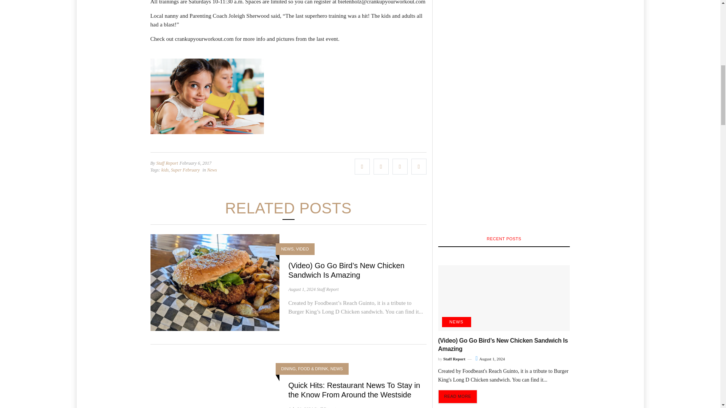 The image size is (726, 408). What do you see at coordinates (324, 407) in the screenshot?
I see `Posts by Staff Report` at bounding box center [324, 407].